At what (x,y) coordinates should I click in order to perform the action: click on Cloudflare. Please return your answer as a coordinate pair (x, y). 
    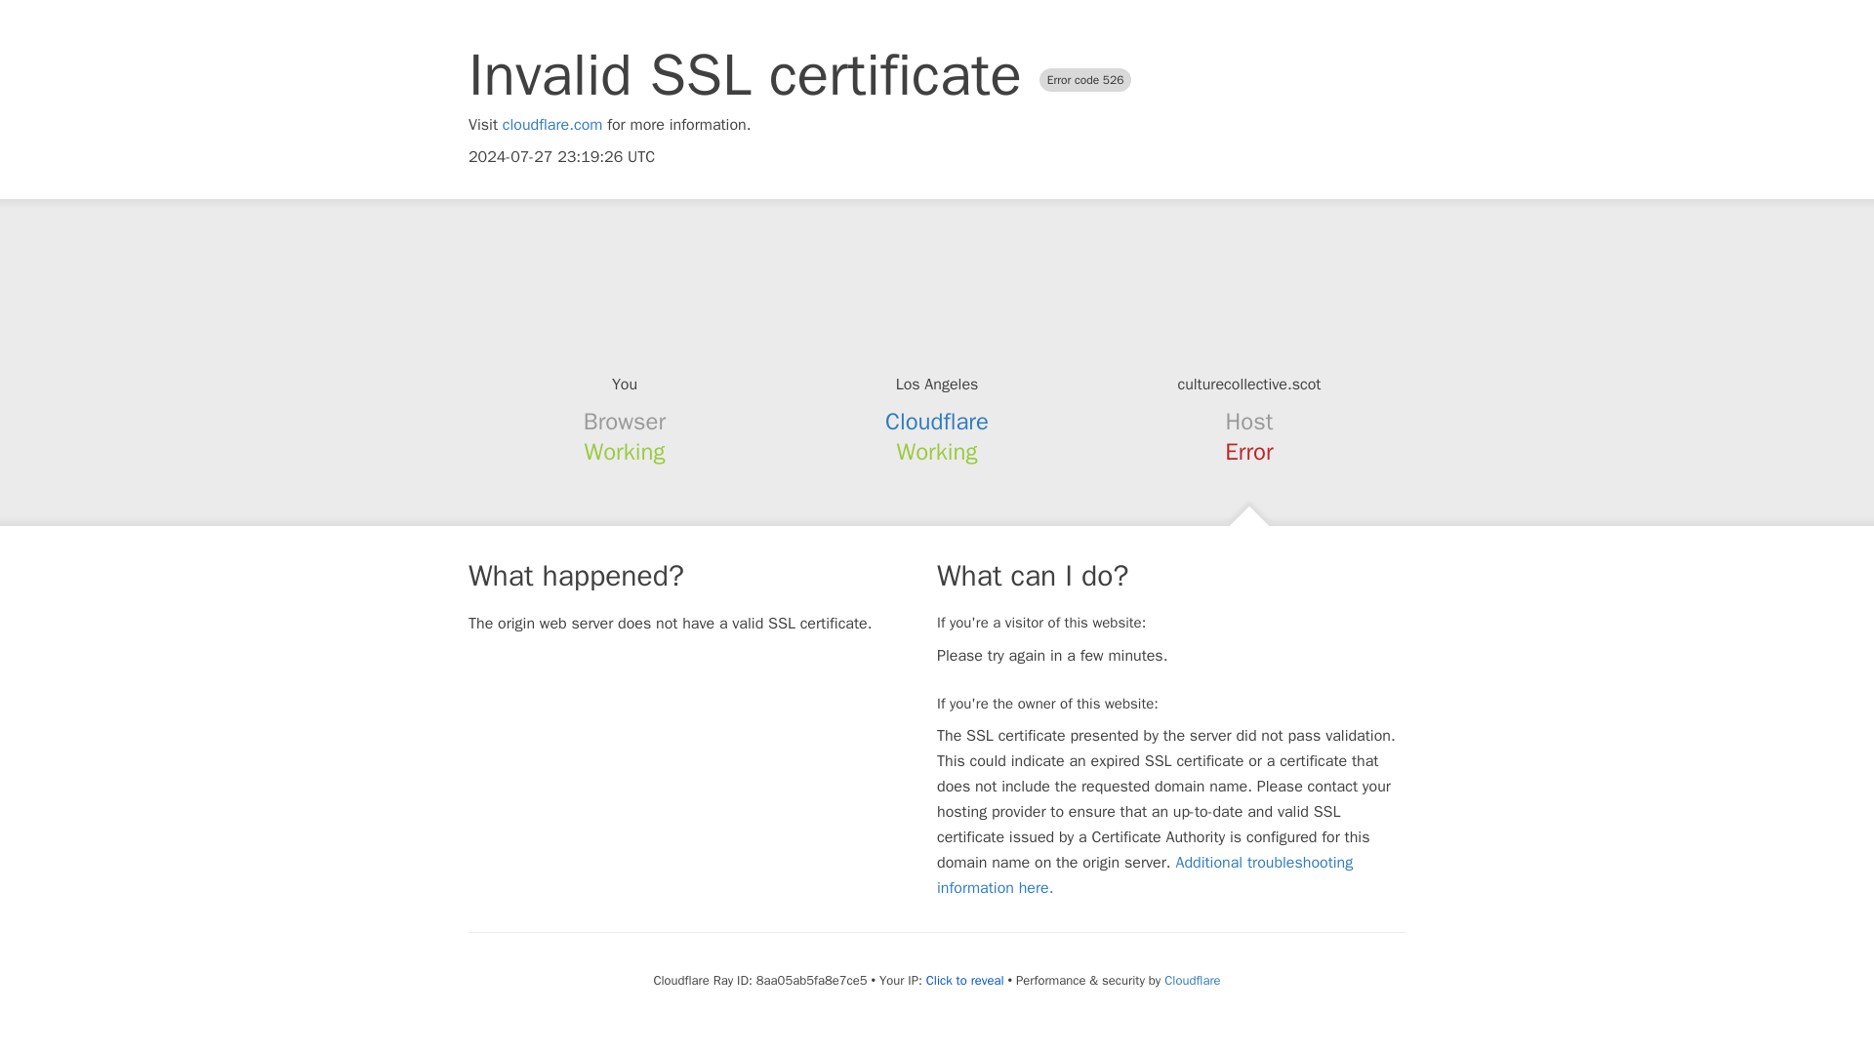
    Looking at the image, I should click on (937, 422).